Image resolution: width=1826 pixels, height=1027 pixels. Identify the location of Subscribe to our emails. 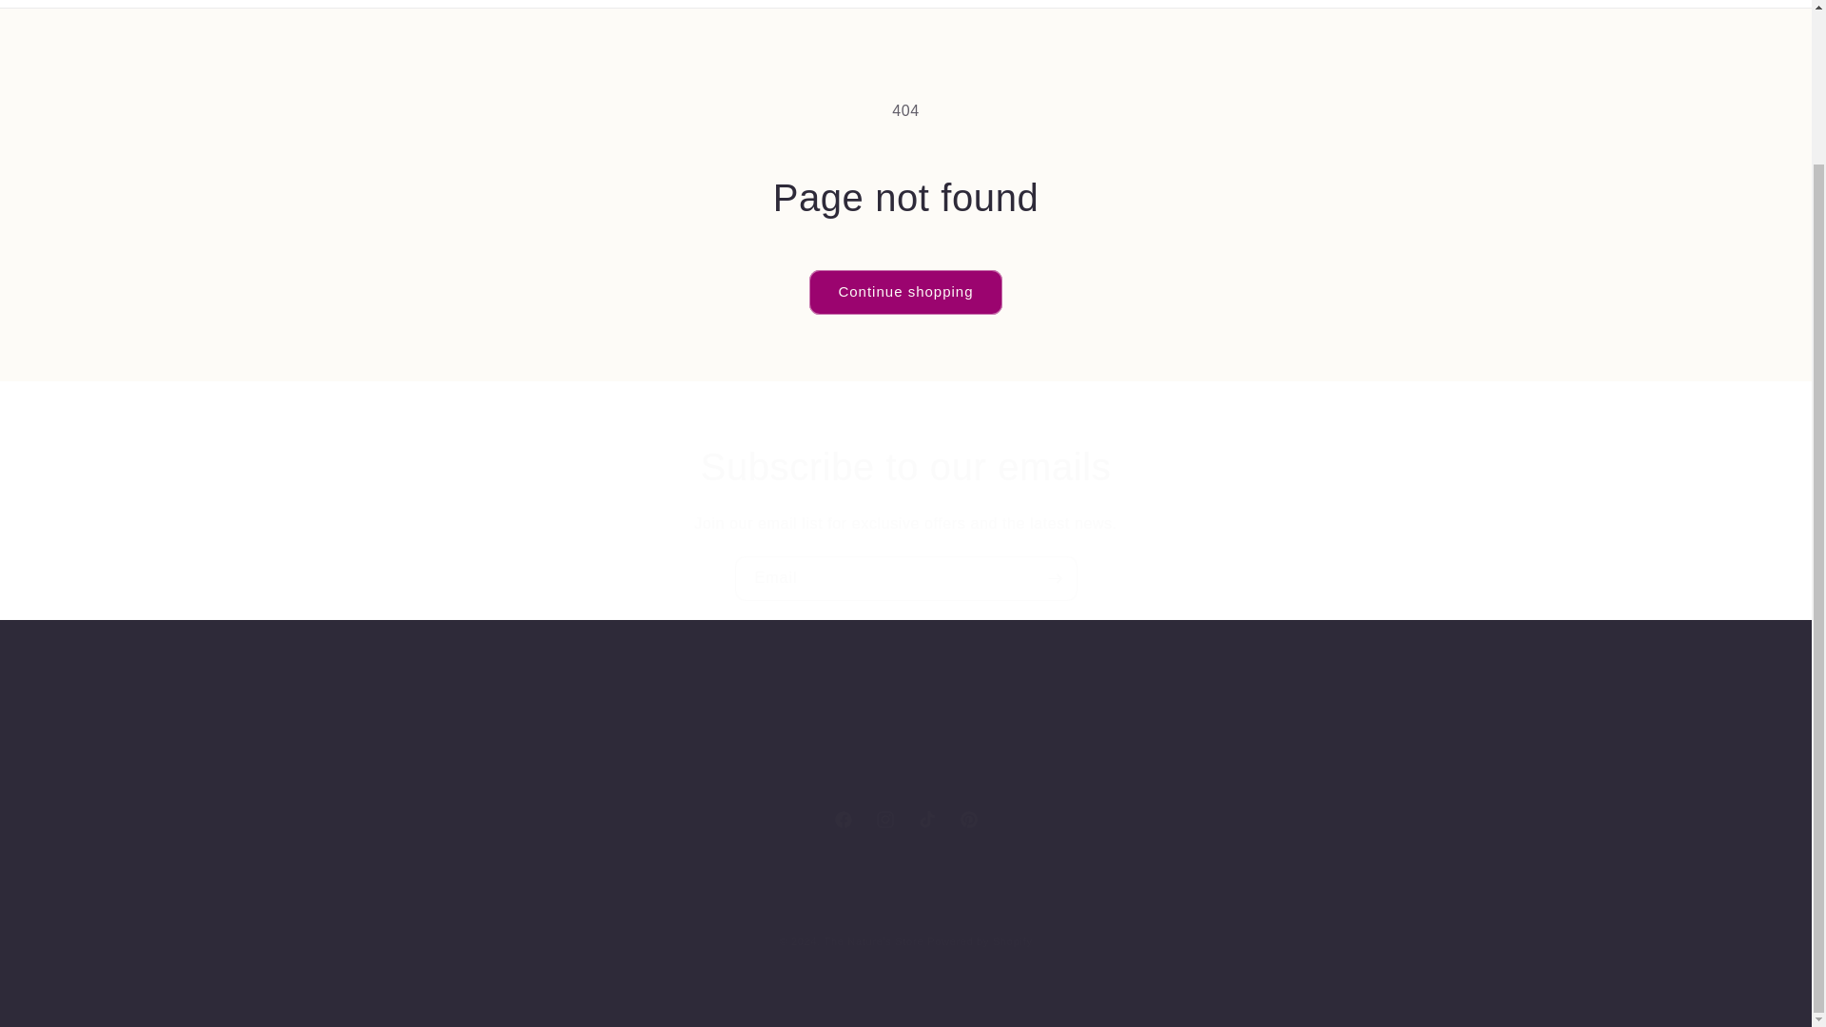
(905, 467).